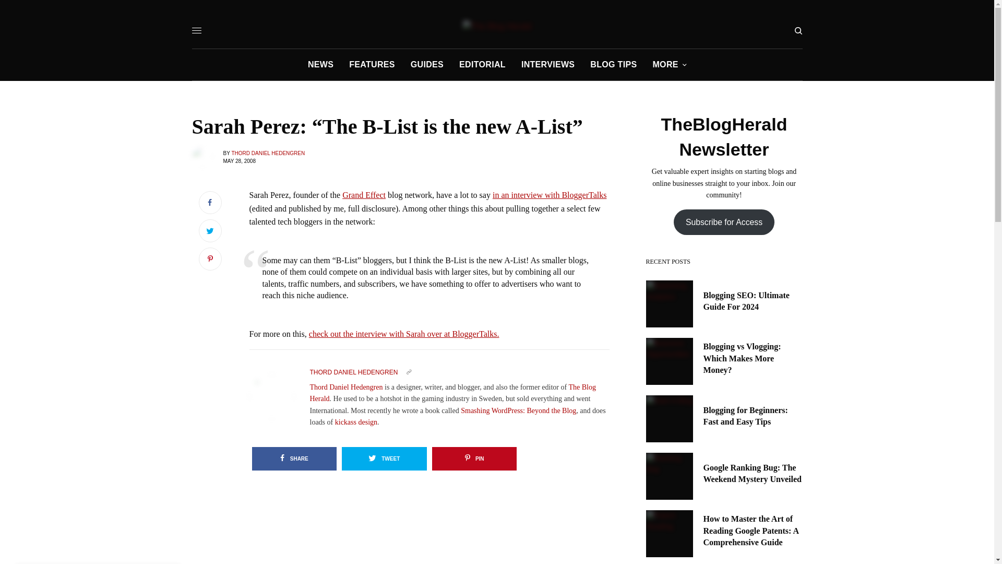  Describe the element at coordinates (613, 65) in the screenshot. I see `BLOG TIPS` at that location.